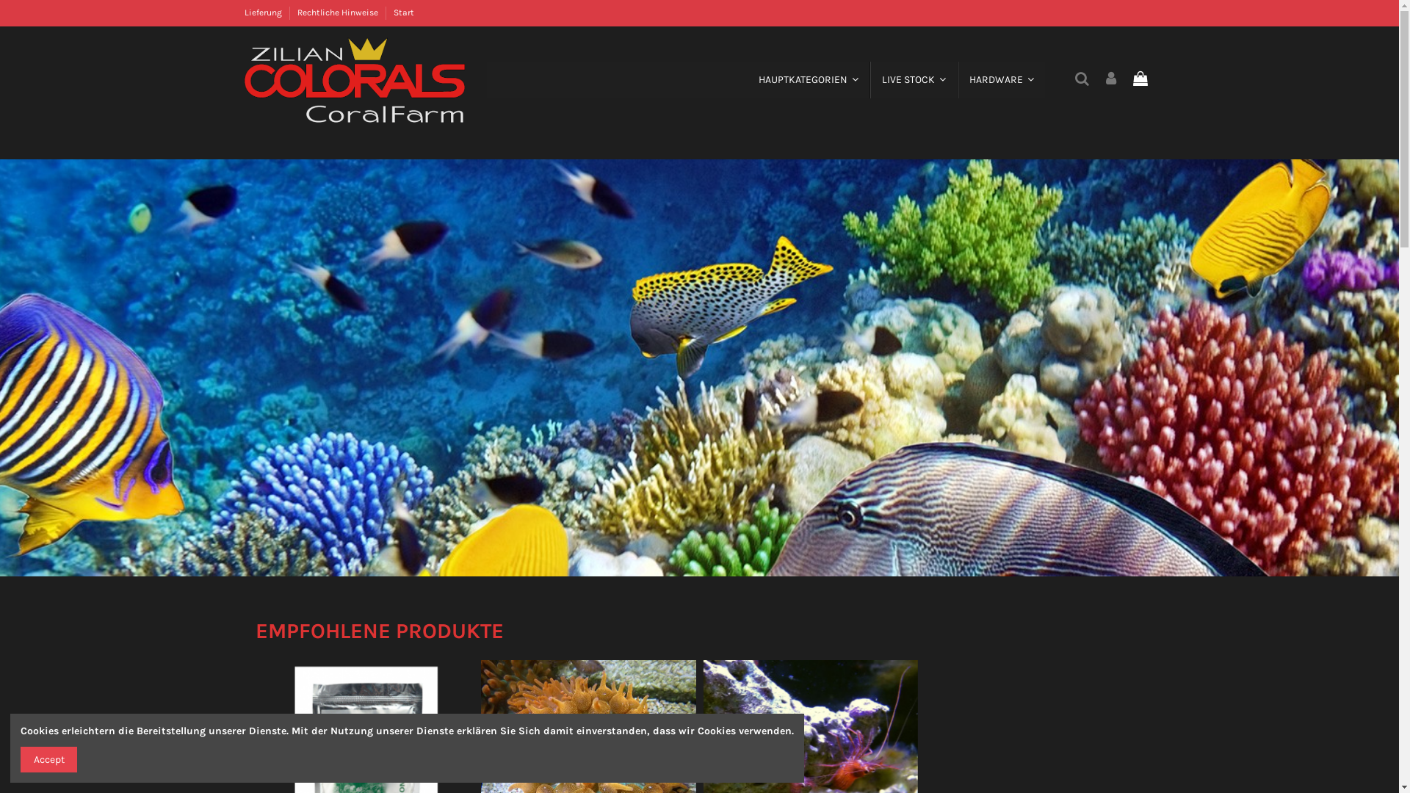 Image resolution: width=1410 pixels, height=793 pixels. What do you see at coordinates (1111, 79) in the screenshot?
I see `Anmelden zu Ihrem Kundenbereich` at bounding box center [1111, 79].